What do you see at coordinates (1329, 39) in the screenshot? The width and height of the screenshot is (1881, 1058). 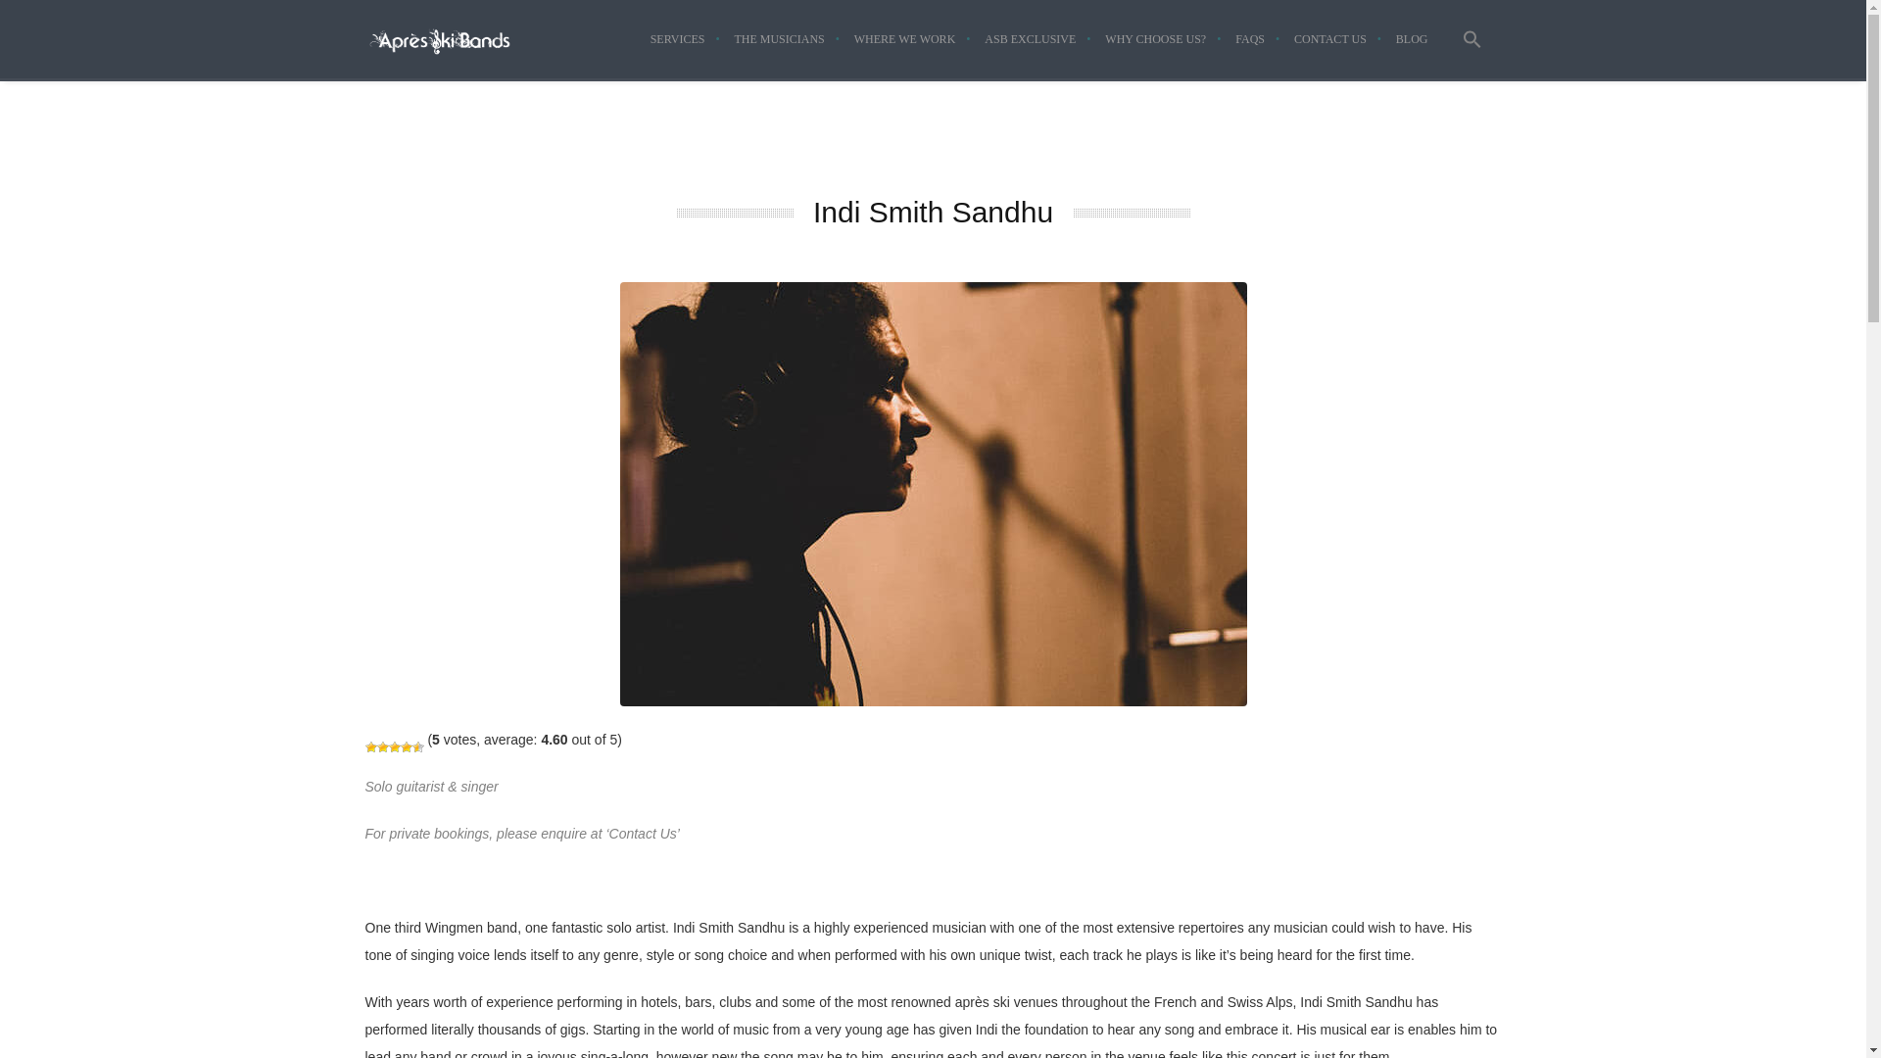 I see `CONTACT US` at bounding box center [1329, 39].